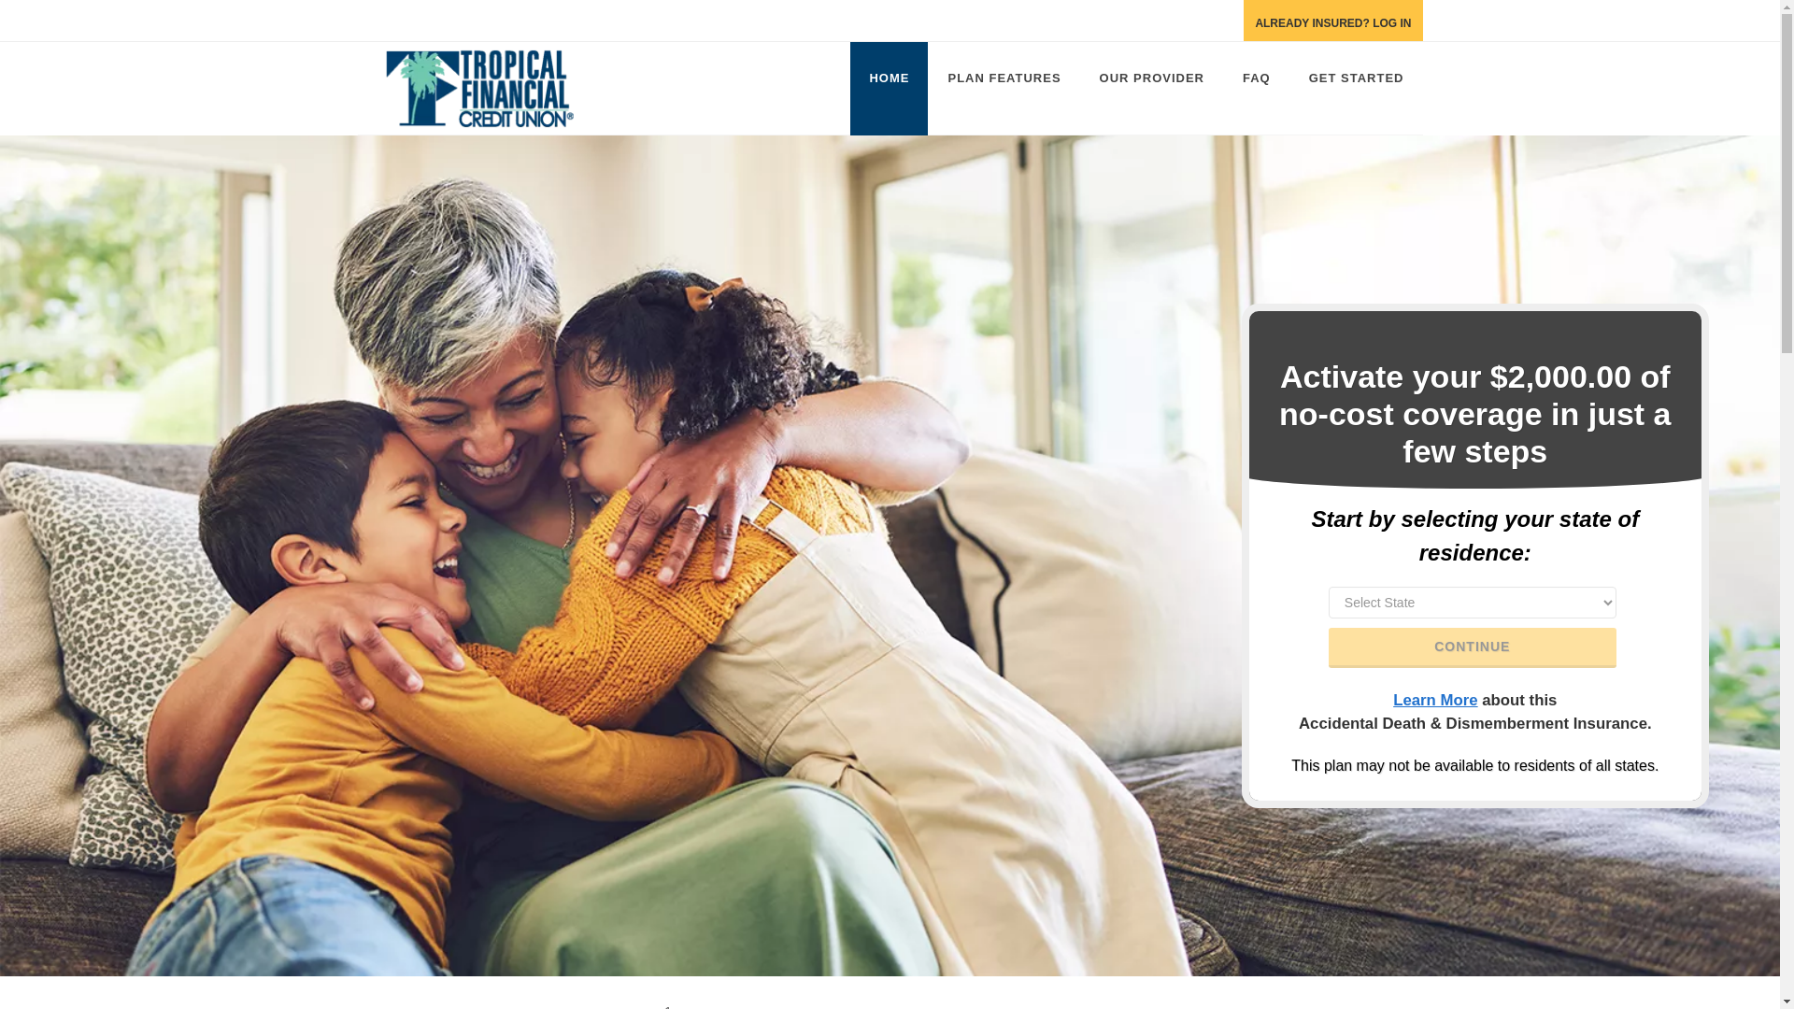  What do you see at coordinates (1152, 88) in the screenshot?
I see `OUR PROVIDER` at bounding box center [1152, 88].